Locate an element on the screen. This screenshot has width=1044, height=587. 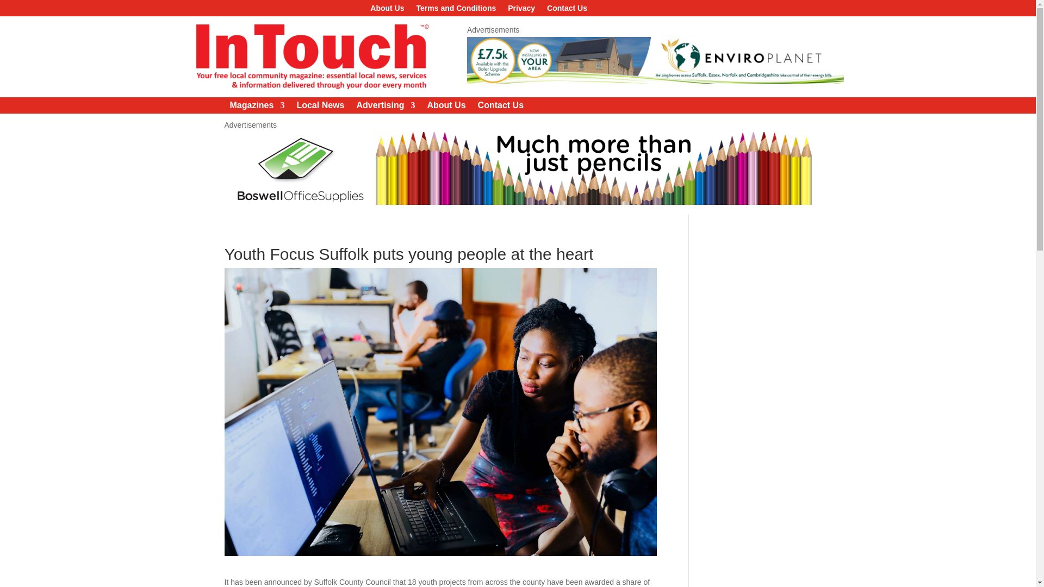
Terms and Conditions is located at coordinates (457, 10).